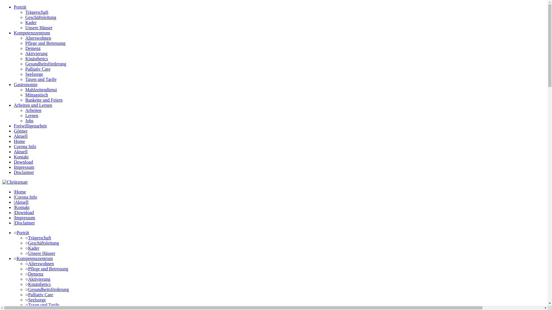  Describe the element at coordinates (26, 84) in the screenshot. I see `Gastronomie` at that location.